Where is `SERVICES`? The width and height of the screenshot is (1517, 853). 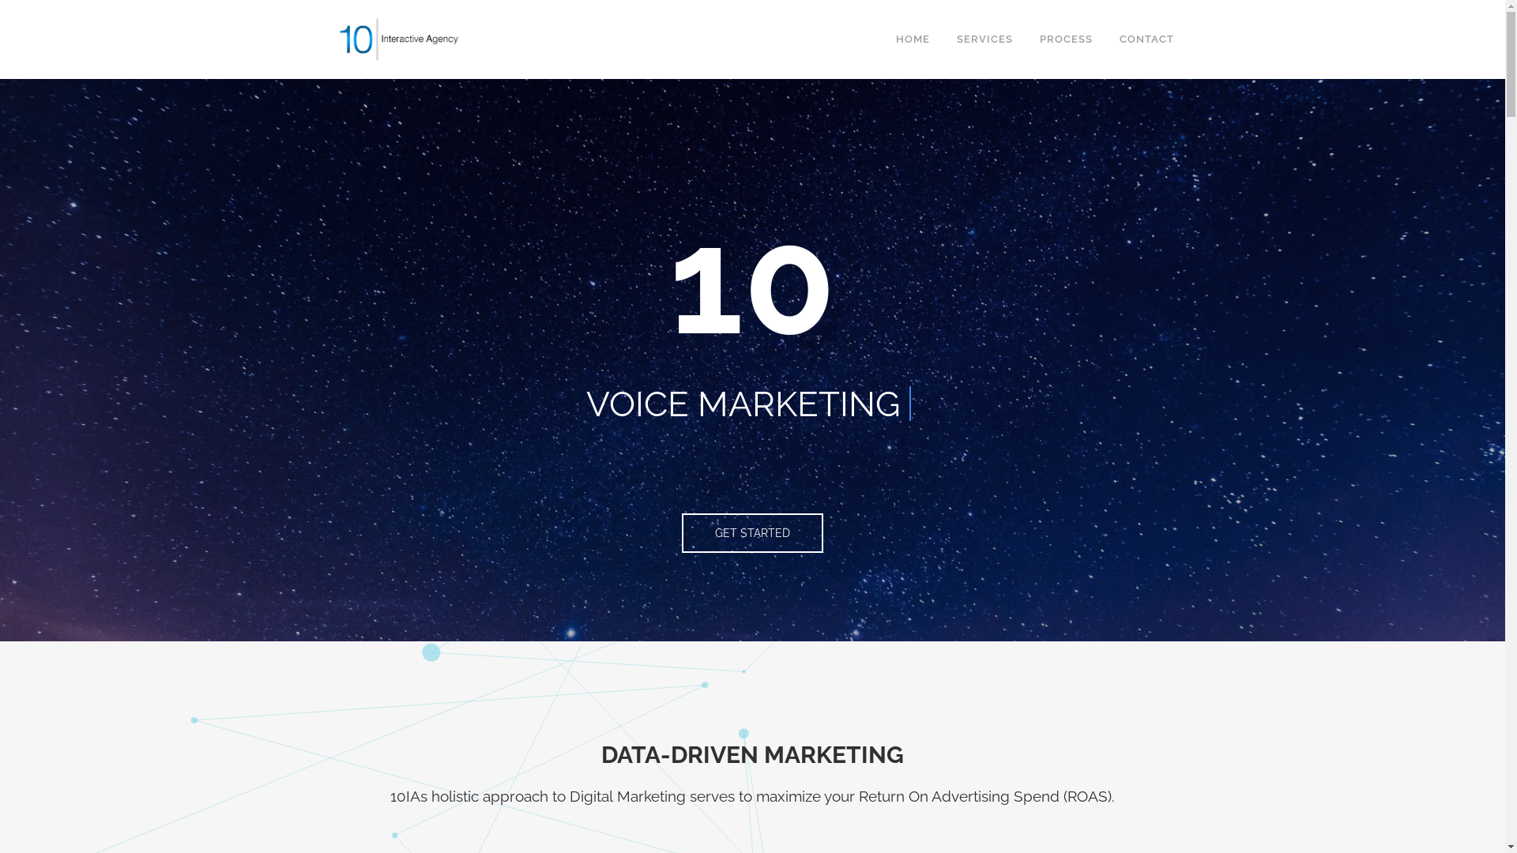
SERVICES is located at coordinates (984, 39).